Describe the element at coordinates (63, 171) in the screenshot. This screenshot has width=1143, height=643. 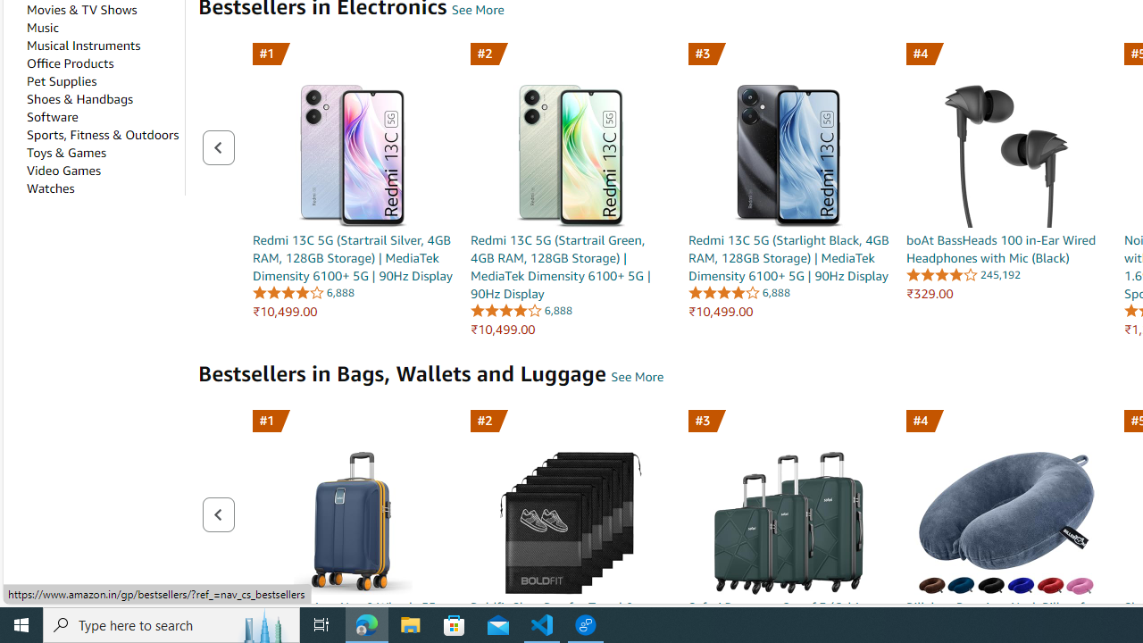
I see `Video Games` at that location.